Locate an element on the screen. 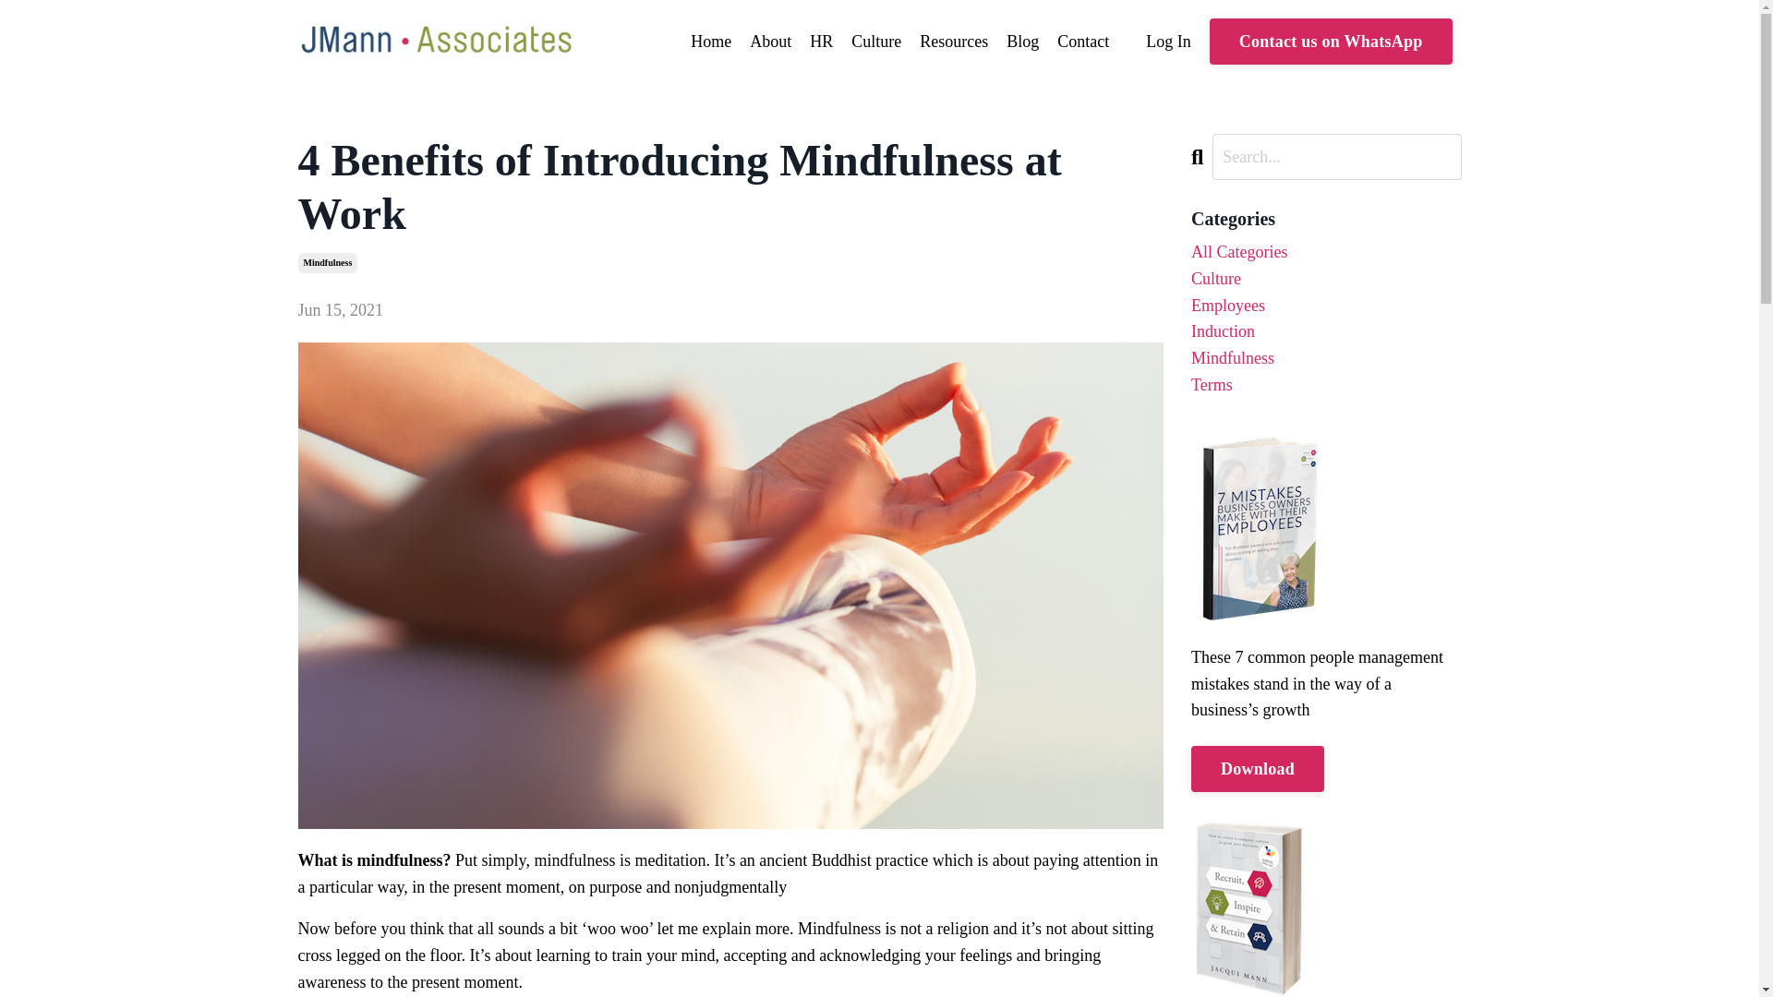 The height and width of the screenshot is (997, 1773). Culture is located at coordinates (1326, 279).